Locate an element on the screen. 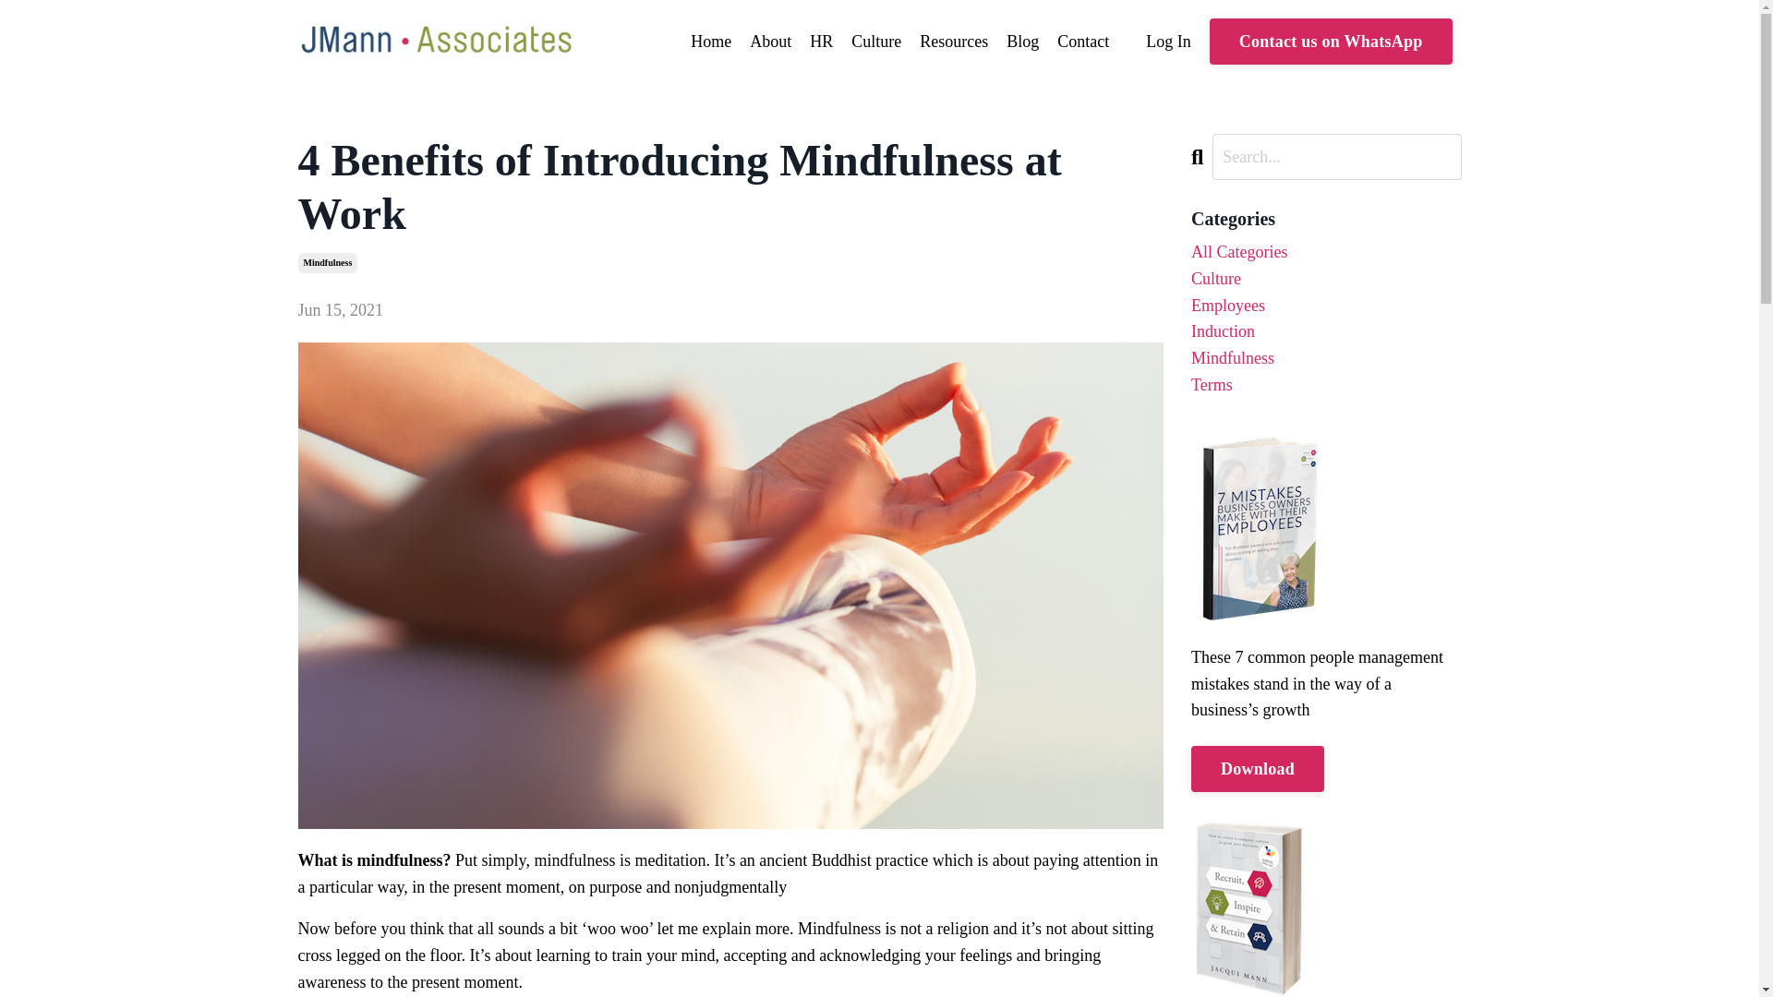 The height and width of the screenshot is (997, 1773). Culture is located at coordinates (1326, 279).